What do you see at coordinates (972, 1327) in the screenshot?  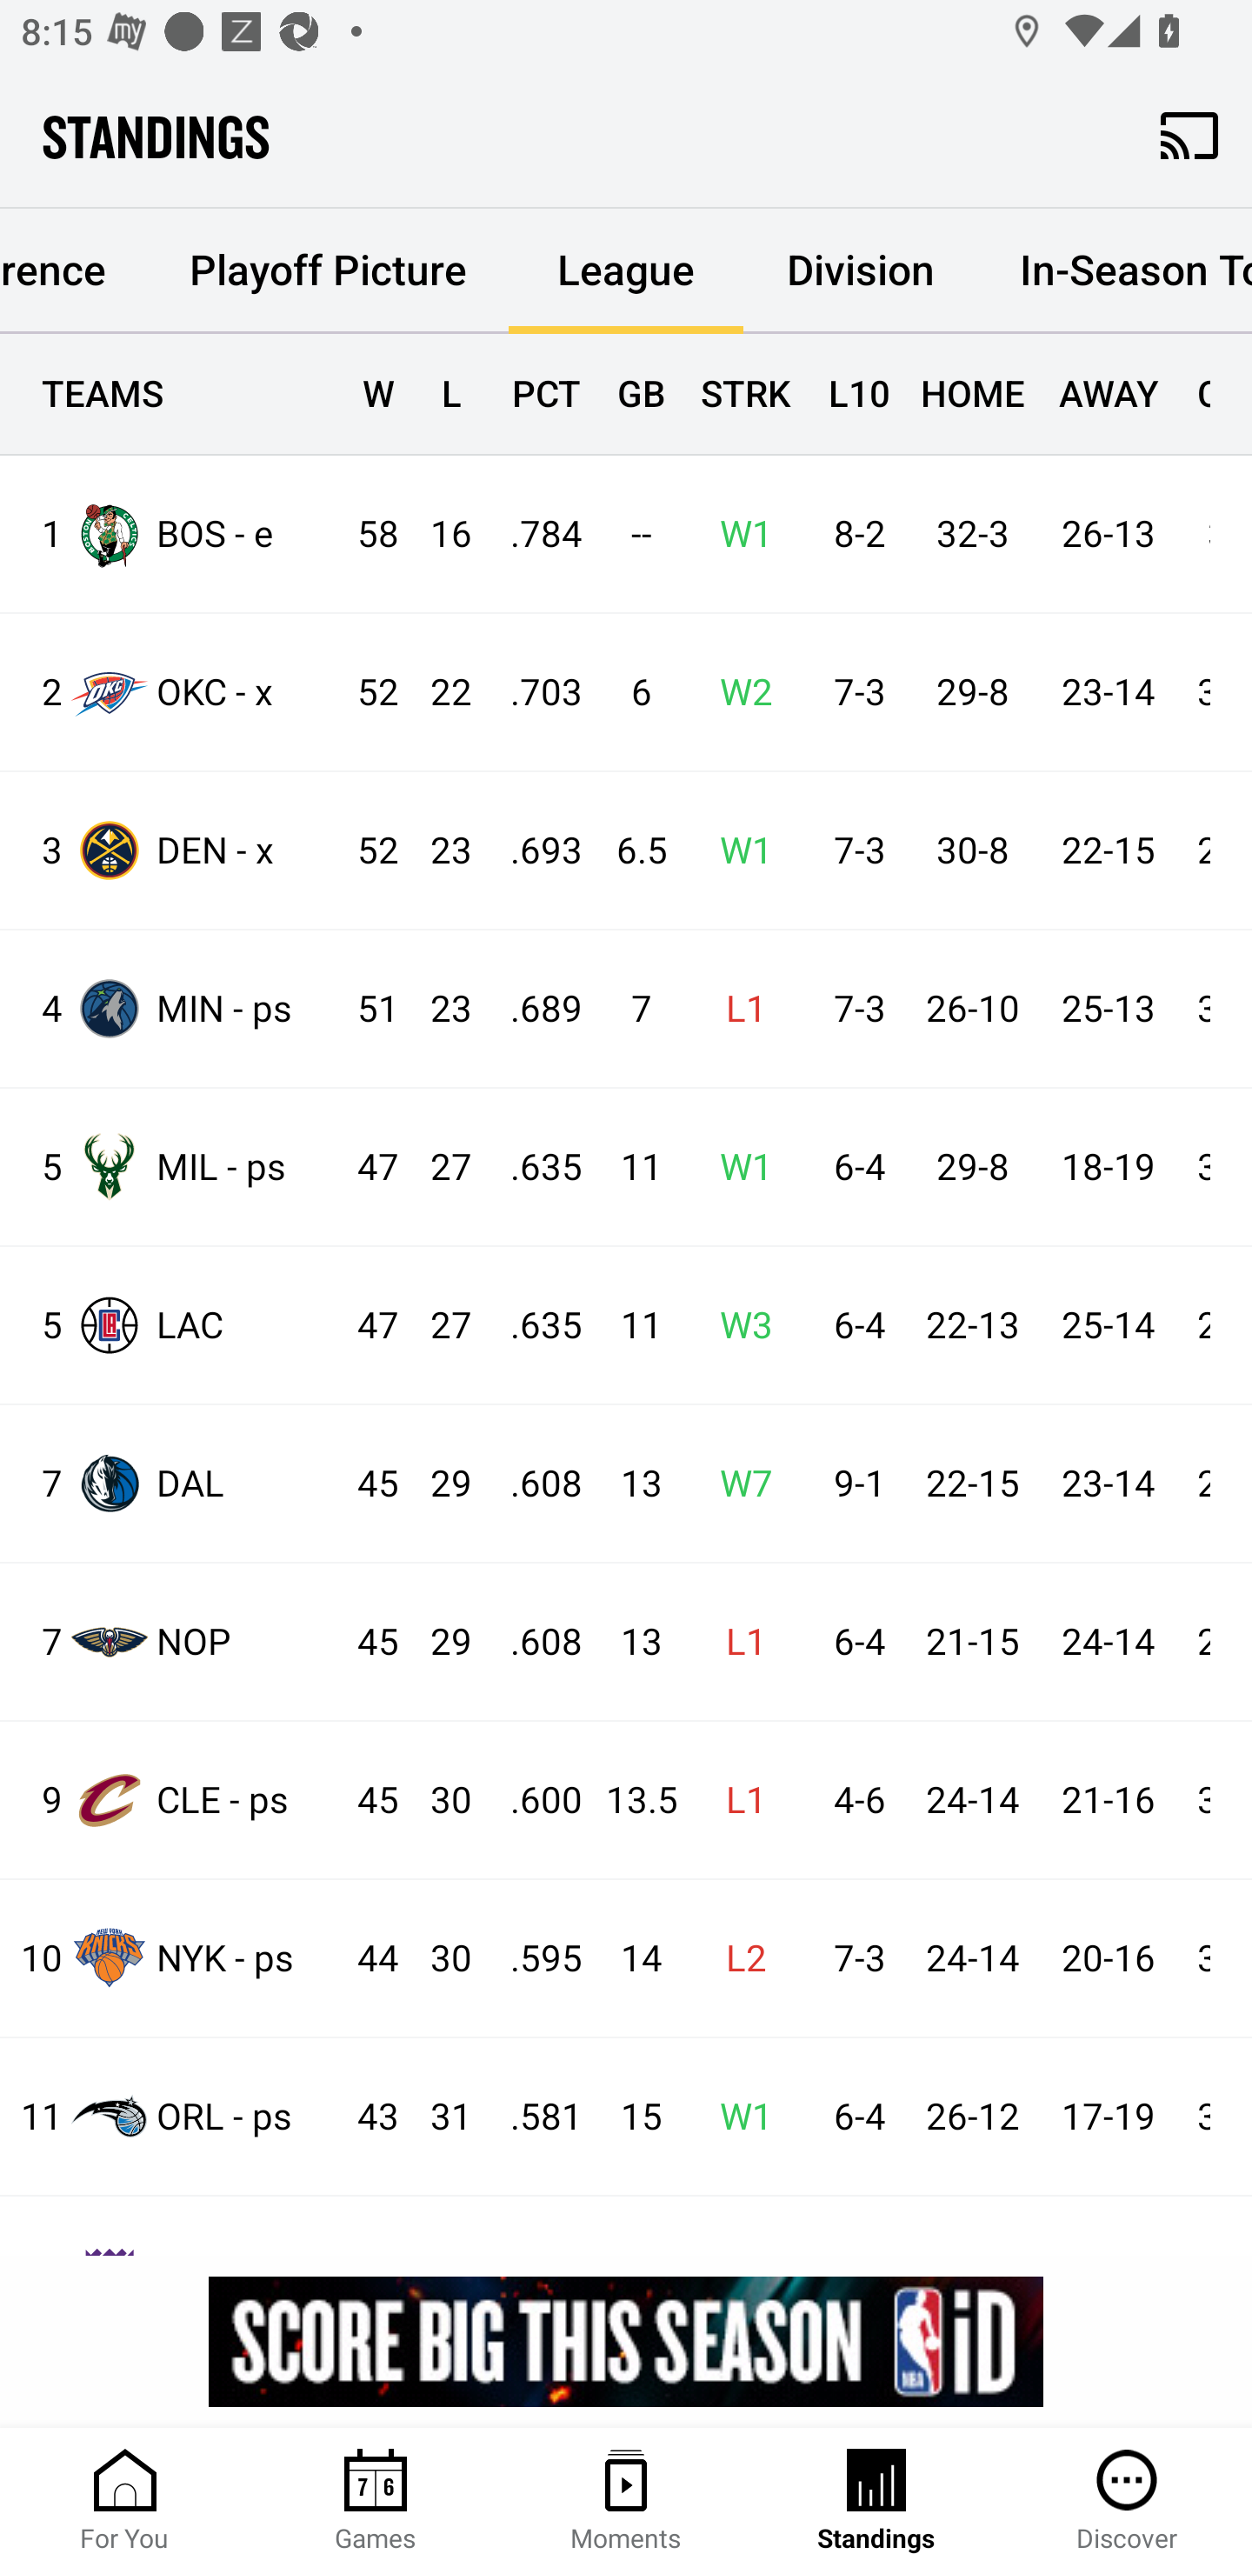 I see `22-13` at bounding box center [972, 1327].